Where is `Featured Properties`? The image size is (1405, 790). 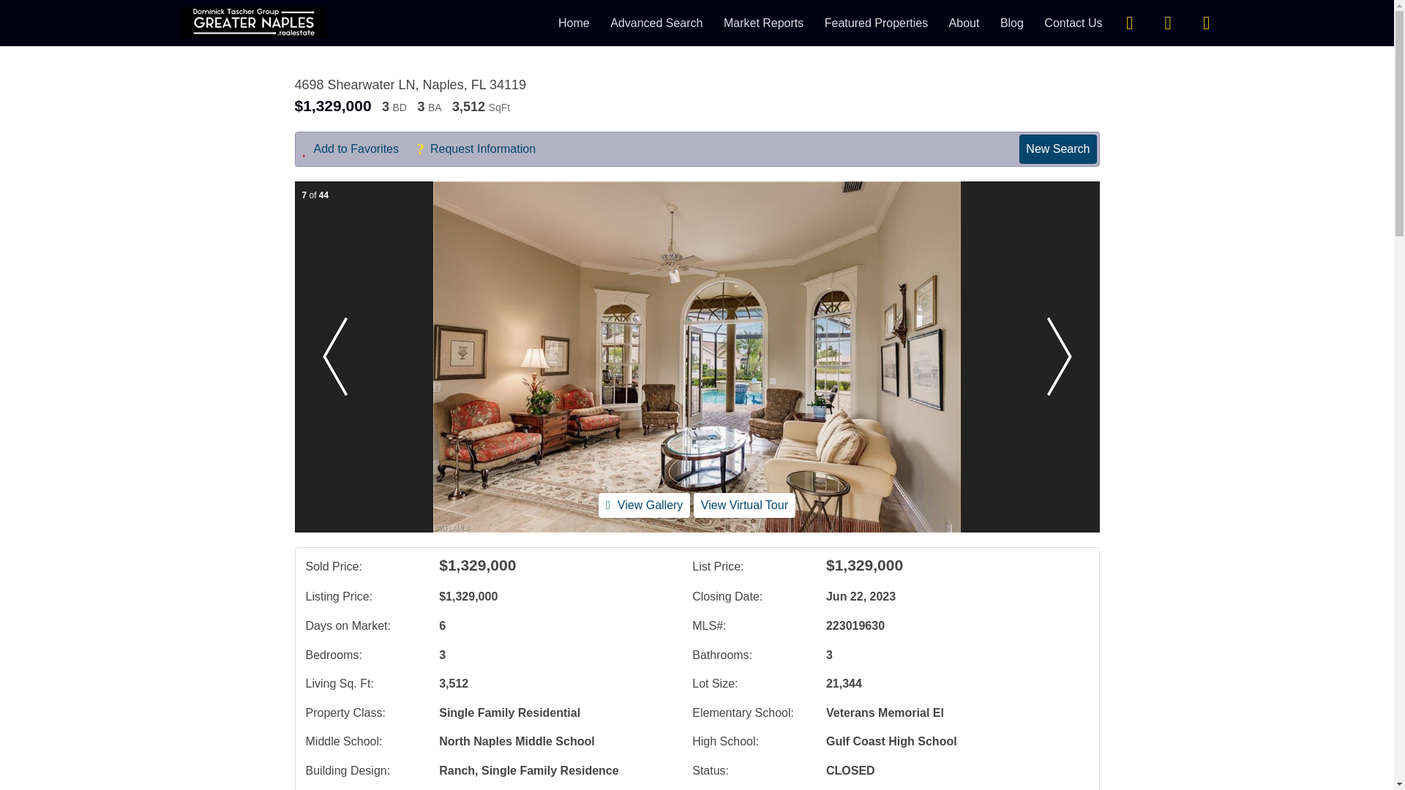
Featured Properties is located at coordinates (876, 22).